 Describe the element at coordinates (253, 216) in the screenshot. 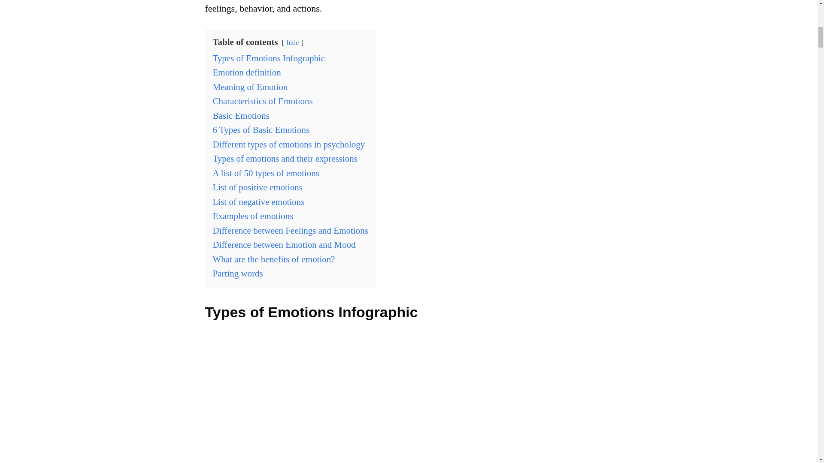

I see `Examples of emotions` at that location.